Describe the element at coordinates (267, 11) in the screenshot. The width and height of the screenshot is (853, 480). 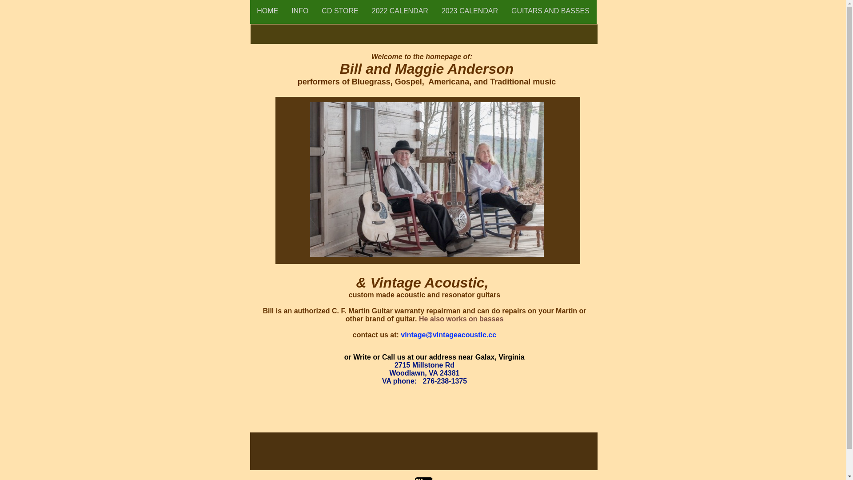
I see `HOME` at that location.